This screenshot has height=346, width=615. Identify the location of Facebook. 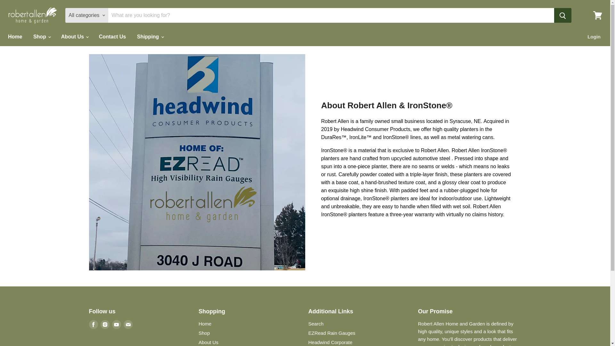
(94, 325).